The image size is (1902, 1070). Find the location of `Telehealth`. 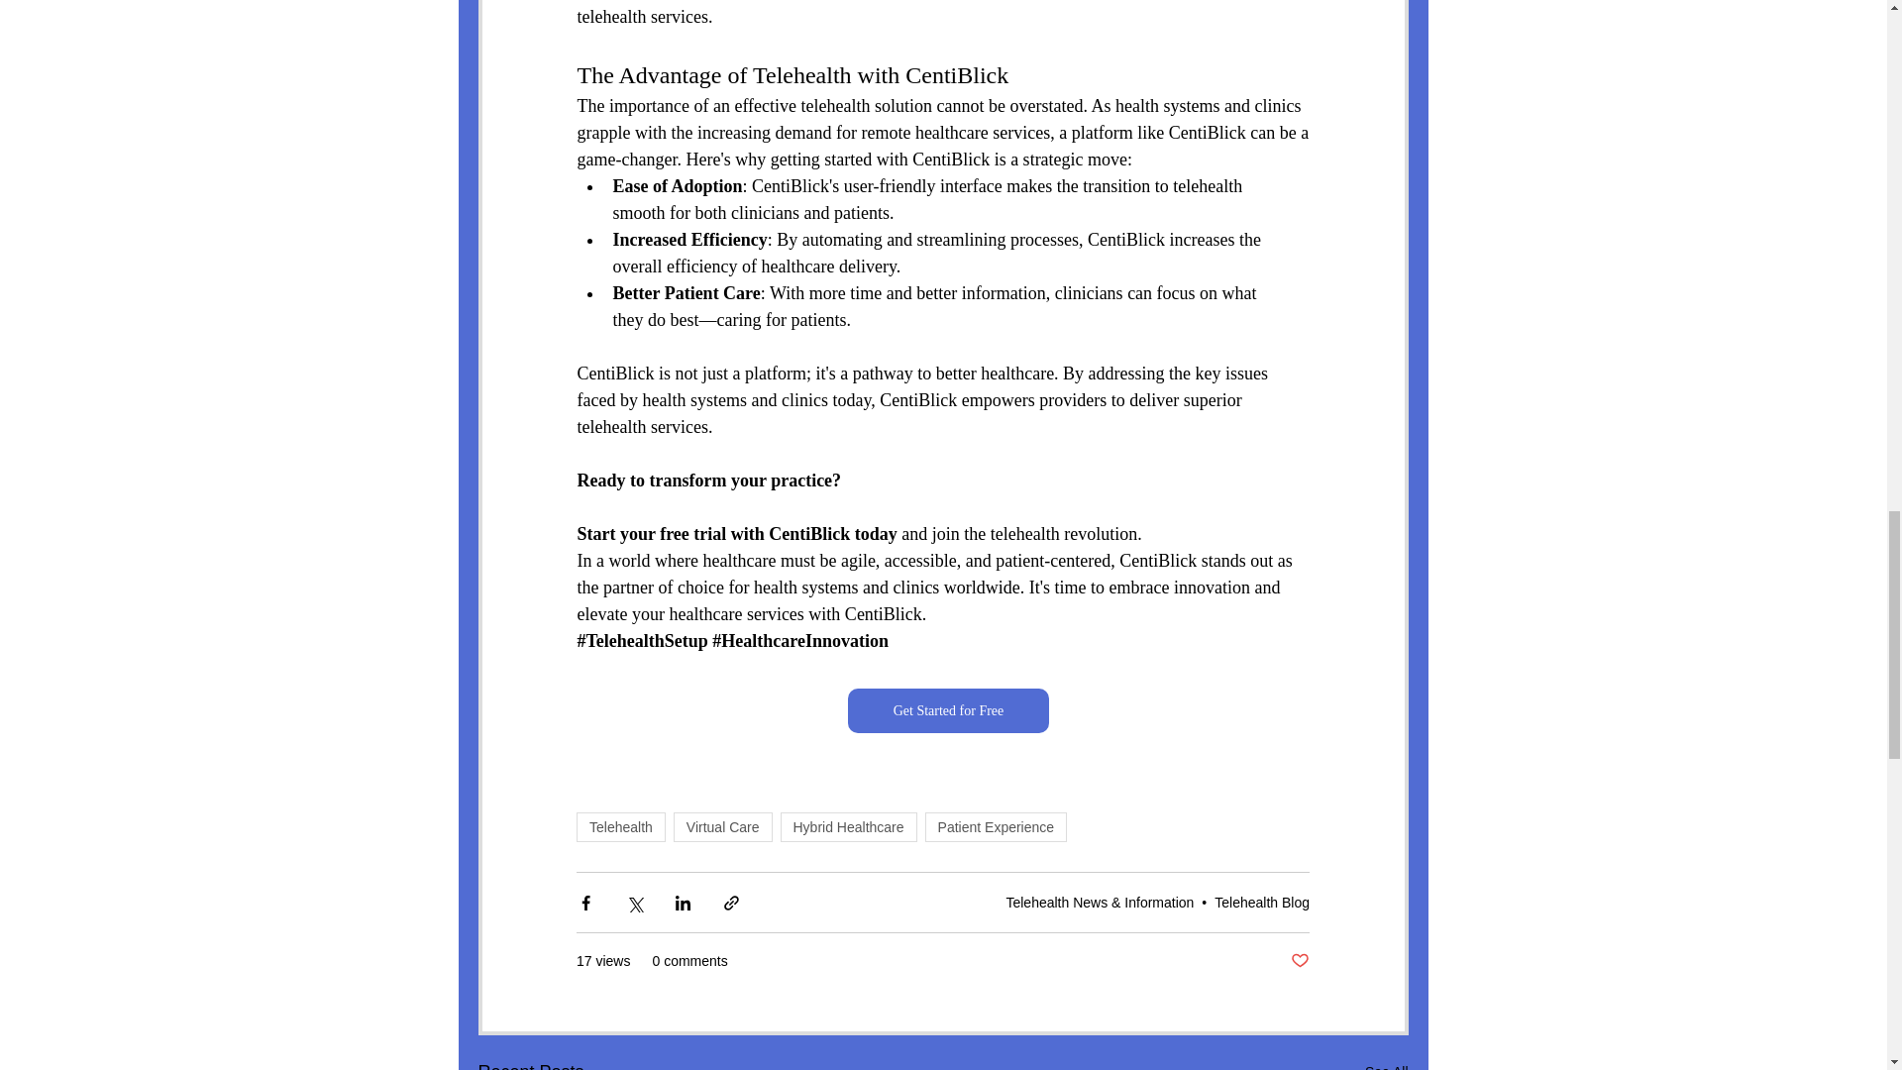

Telehealth is located at coordinates (620, 826).